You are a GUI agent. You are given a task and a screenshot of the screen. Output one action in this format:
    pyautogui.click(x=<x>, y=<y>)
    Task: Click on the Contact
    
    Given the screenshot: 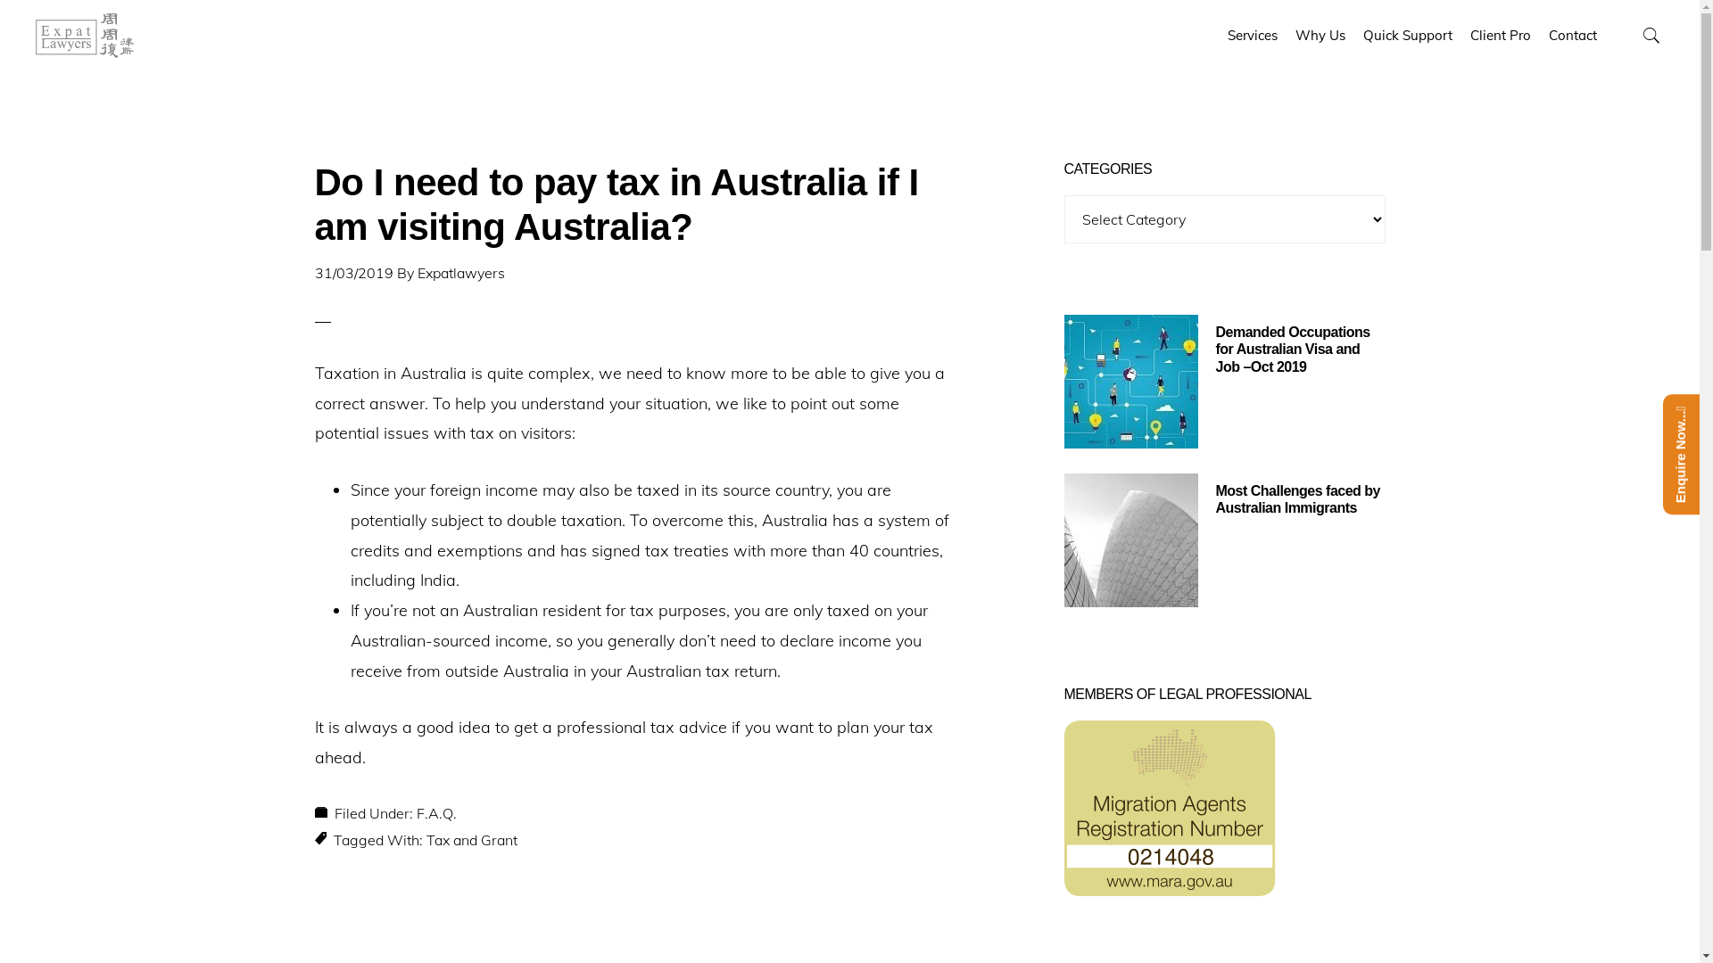 What is the action you would take?
    pyautogui.click(x=1573, y=36)
    